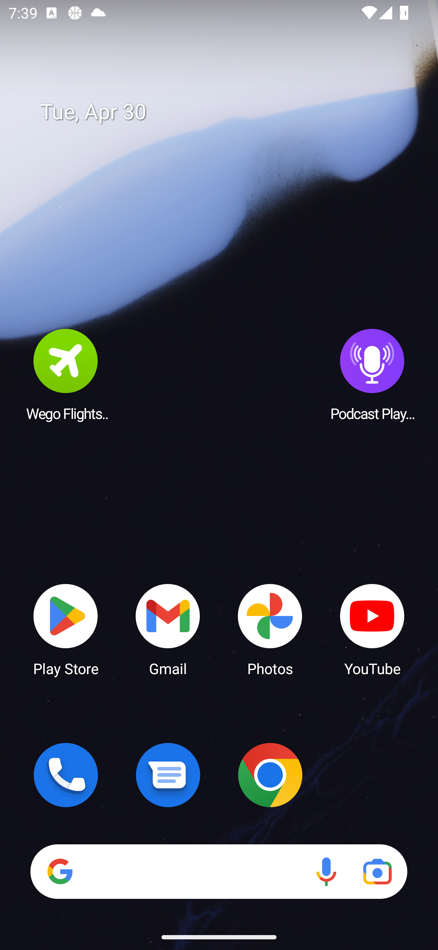 Image resolution: width=438 pixels, height=950 pixels. Describe the element at coordinates (372, 629) in the screenshot. I see `YouTube` at that location.